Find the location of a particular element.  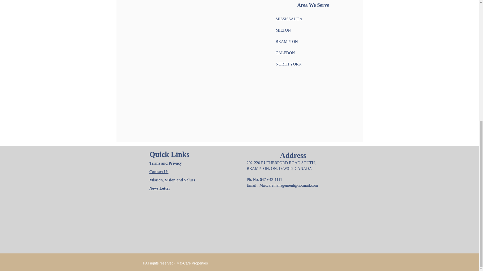

News Letter is located at coordinates (160, 188).